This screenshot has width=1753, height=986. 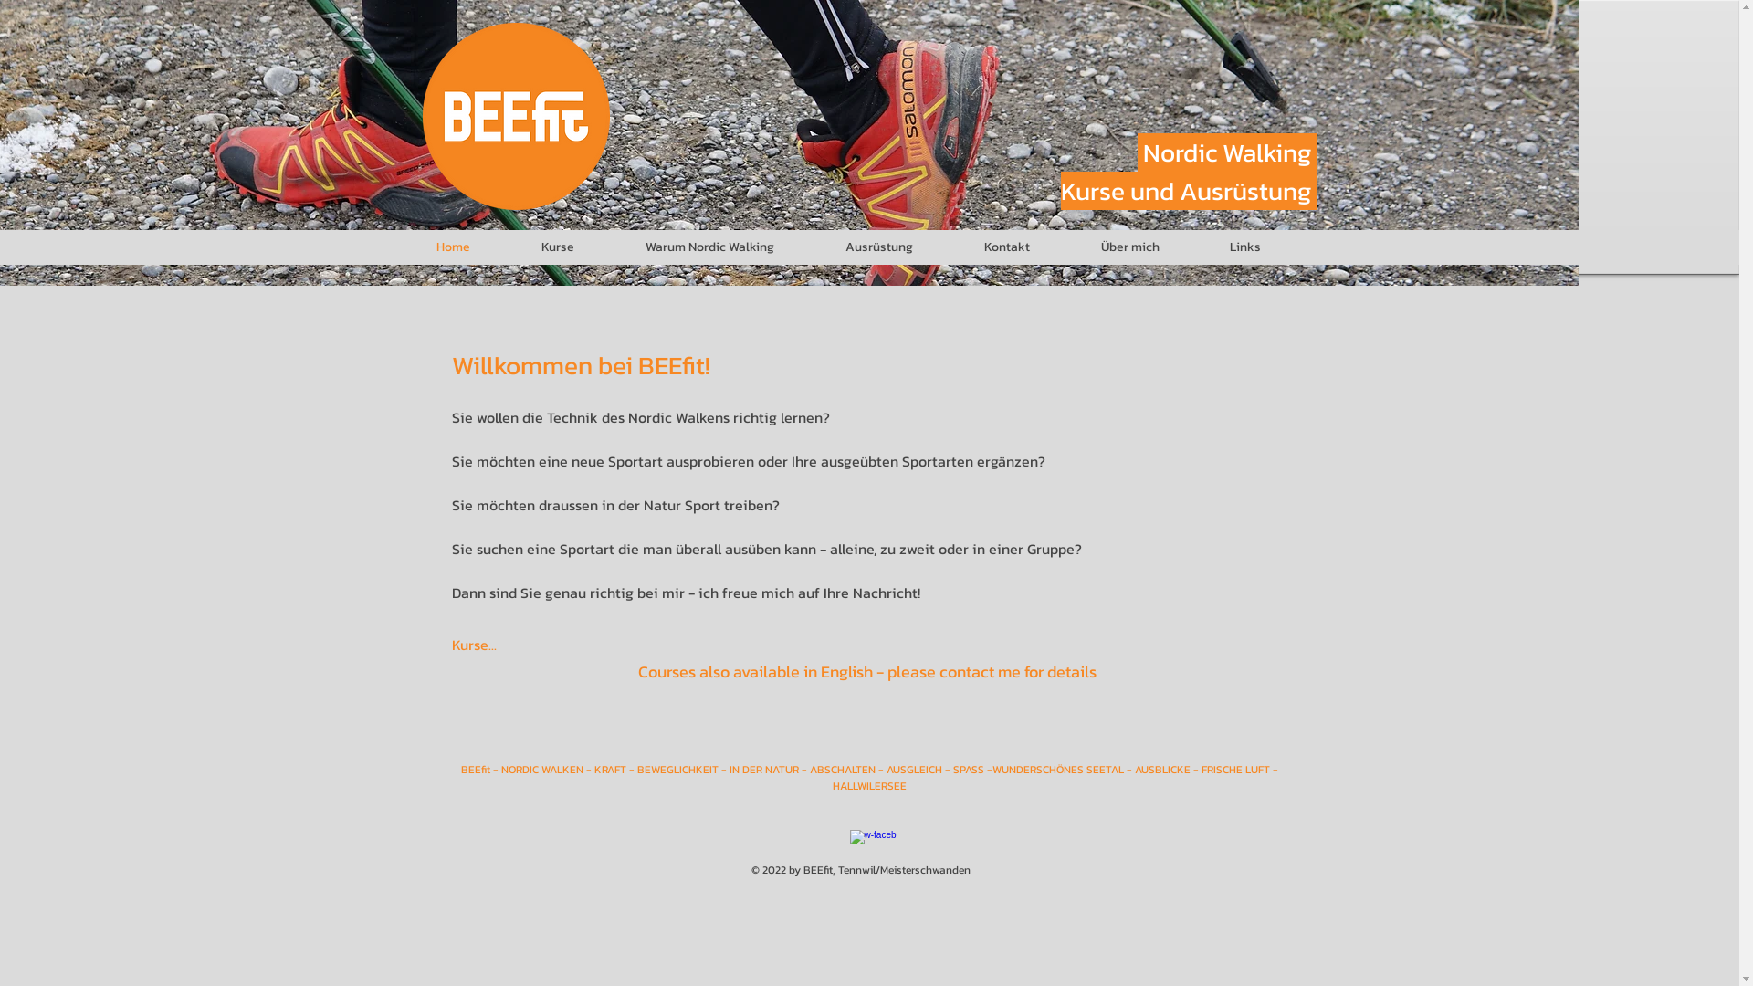 I want to click on Links, so click(x=1267, y=247).